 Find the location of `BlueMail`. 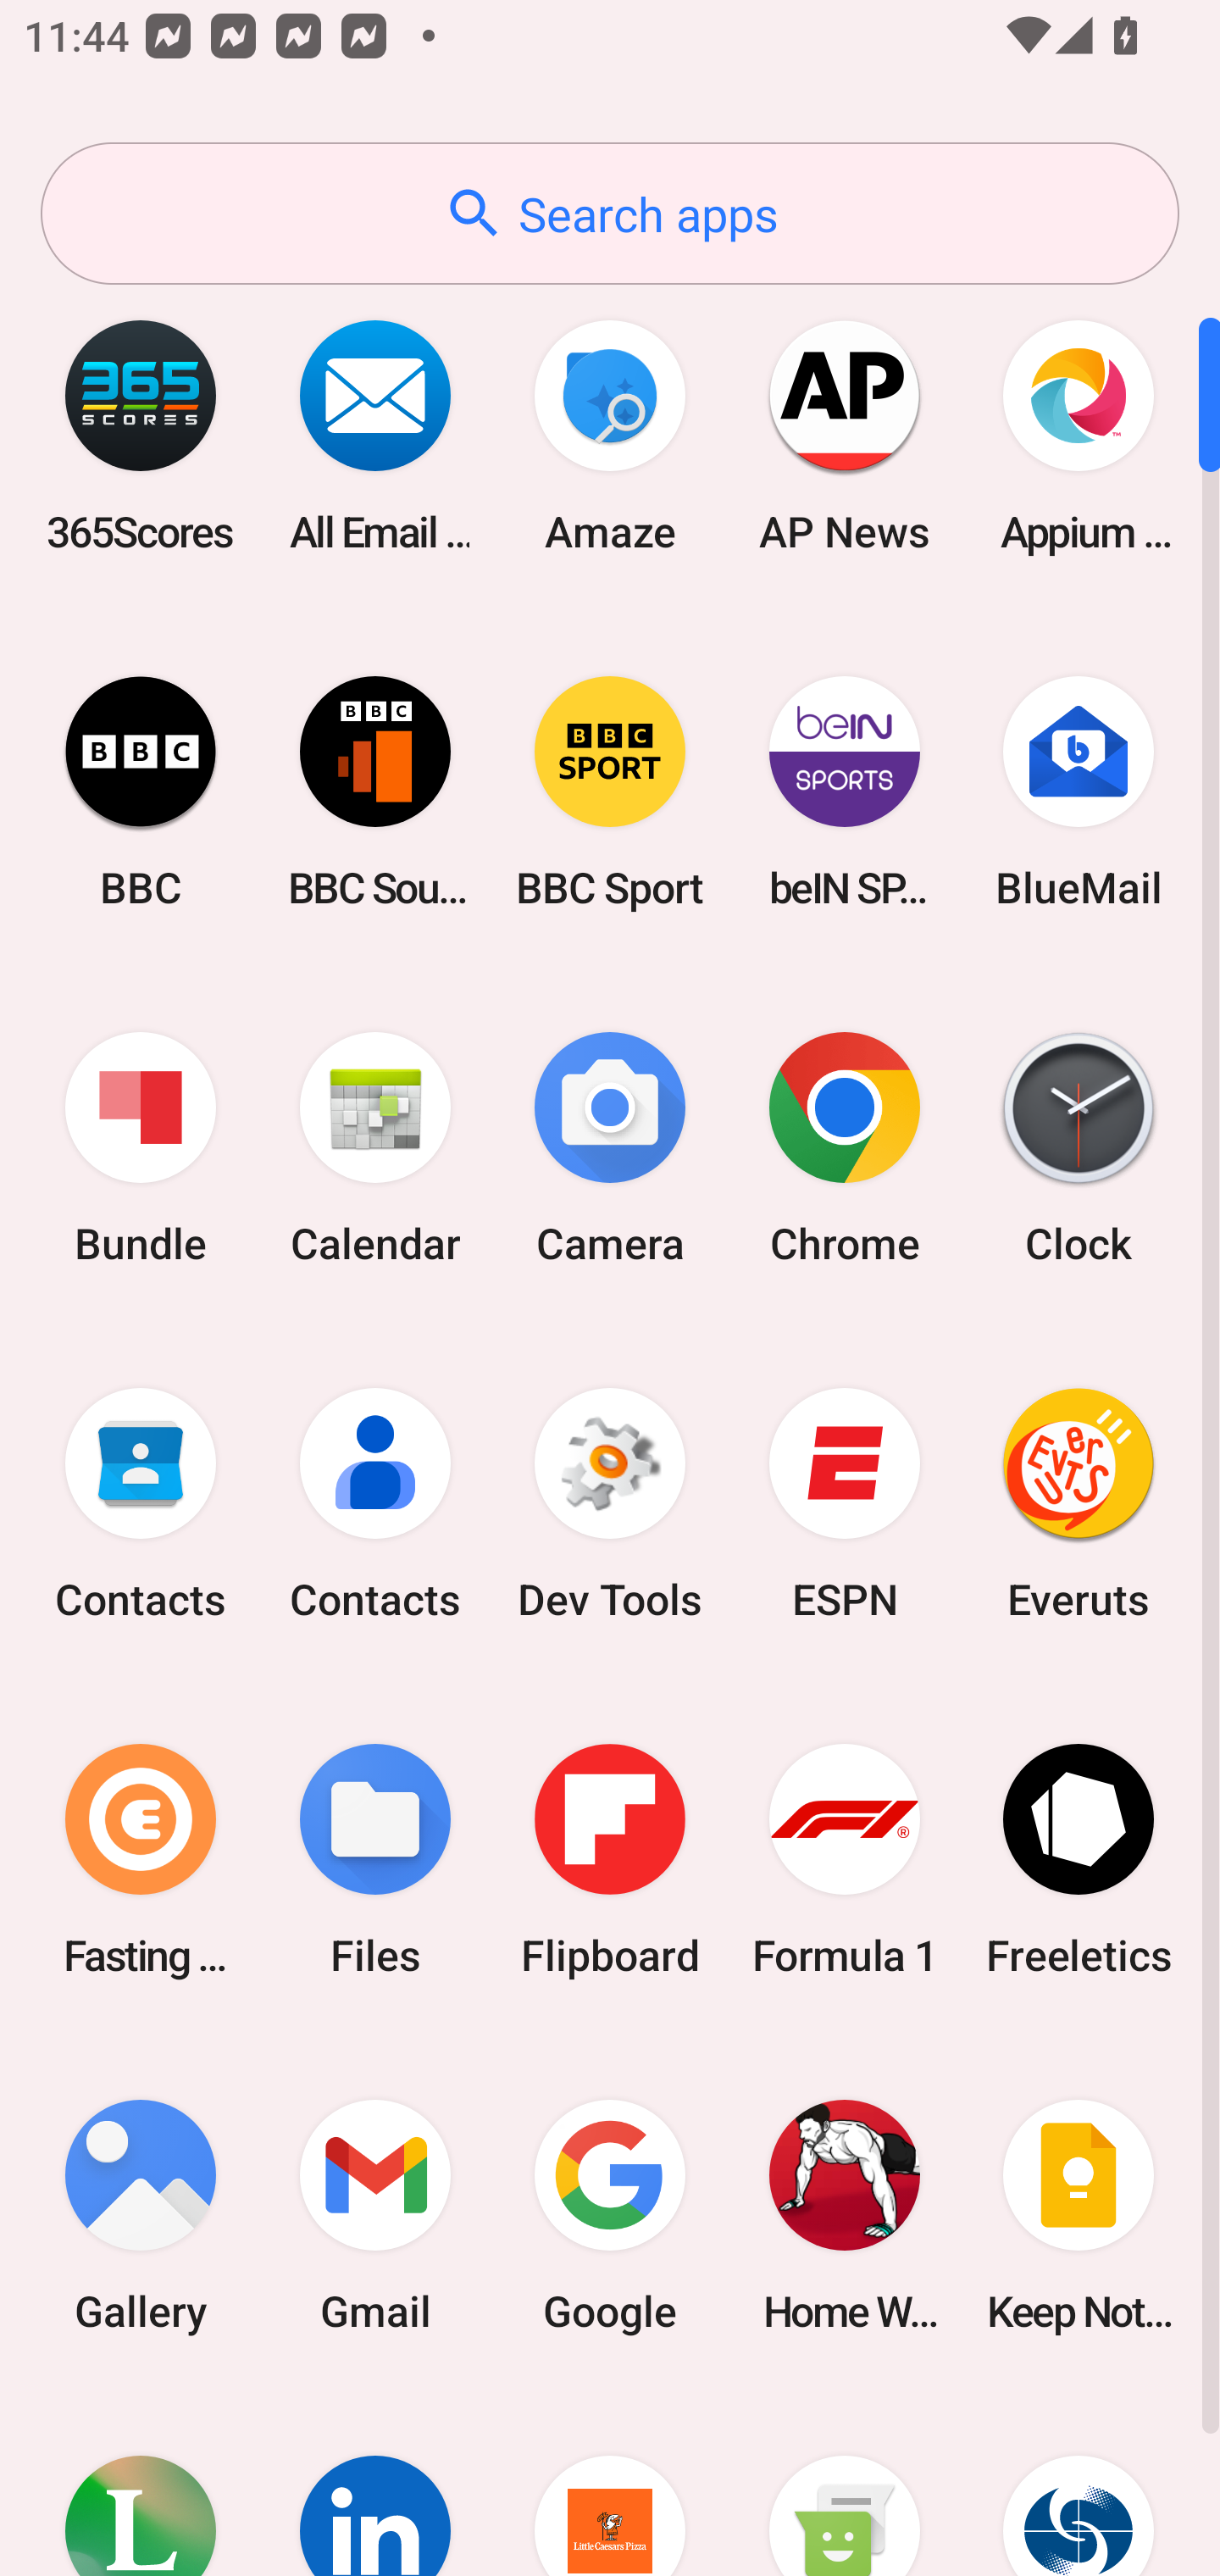

BlueMail is located at coordinates (1079, 791).